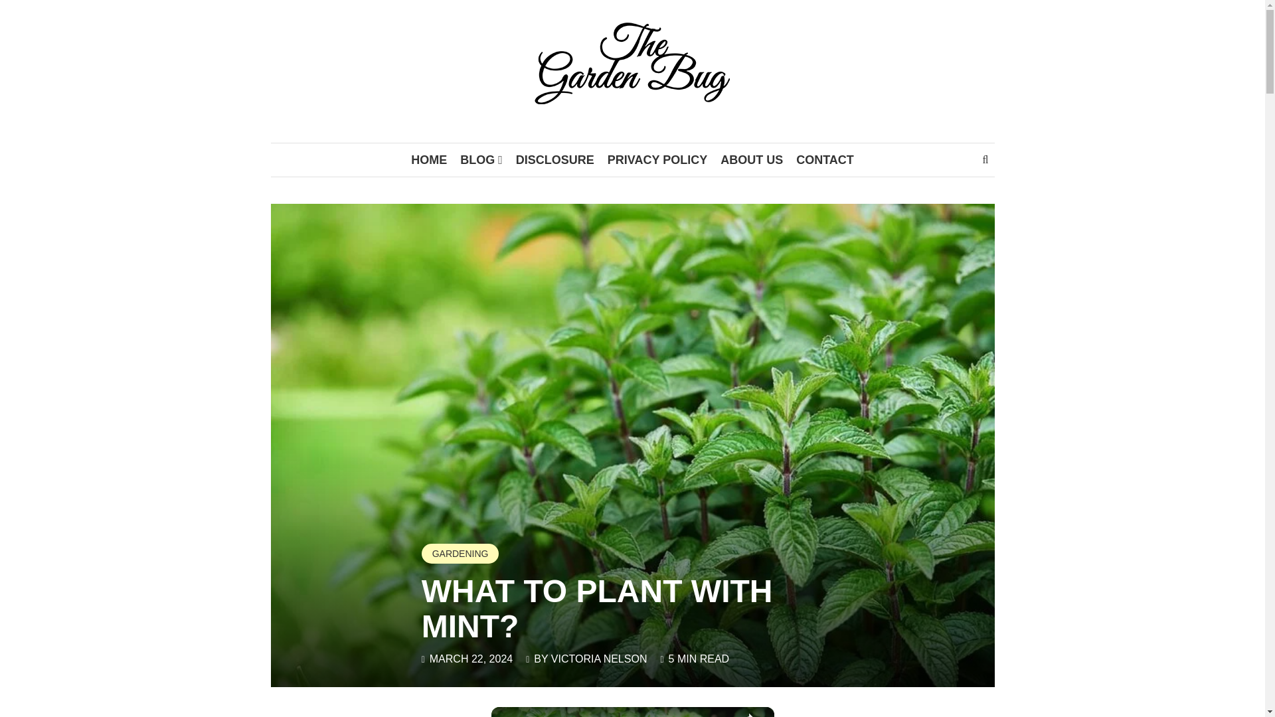 The height and width of the screenshot is (717, 1275). What do you see at coordinates (748, 712) in the screenshot?
I see `share` at bounding box center [748, 712].